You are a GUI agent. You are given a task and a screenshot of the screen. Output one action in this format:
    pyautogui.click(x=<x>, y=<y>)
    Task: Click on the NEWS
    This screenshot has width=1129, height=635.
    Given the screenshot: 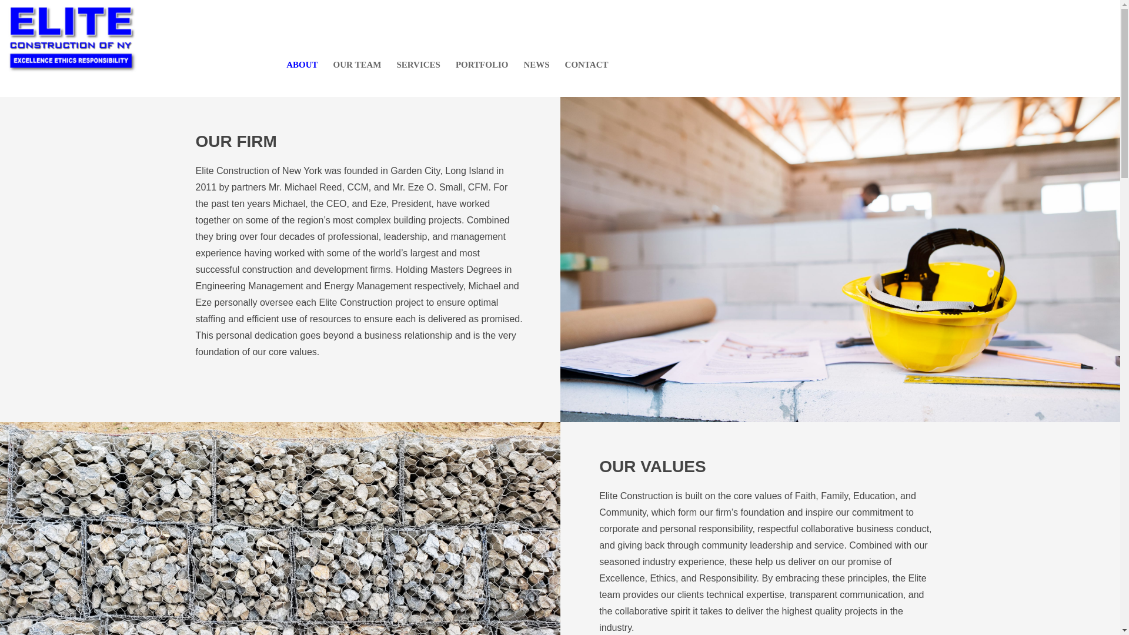 What is the action you would take?
    pyautogui.click(x=536, y=63)
    